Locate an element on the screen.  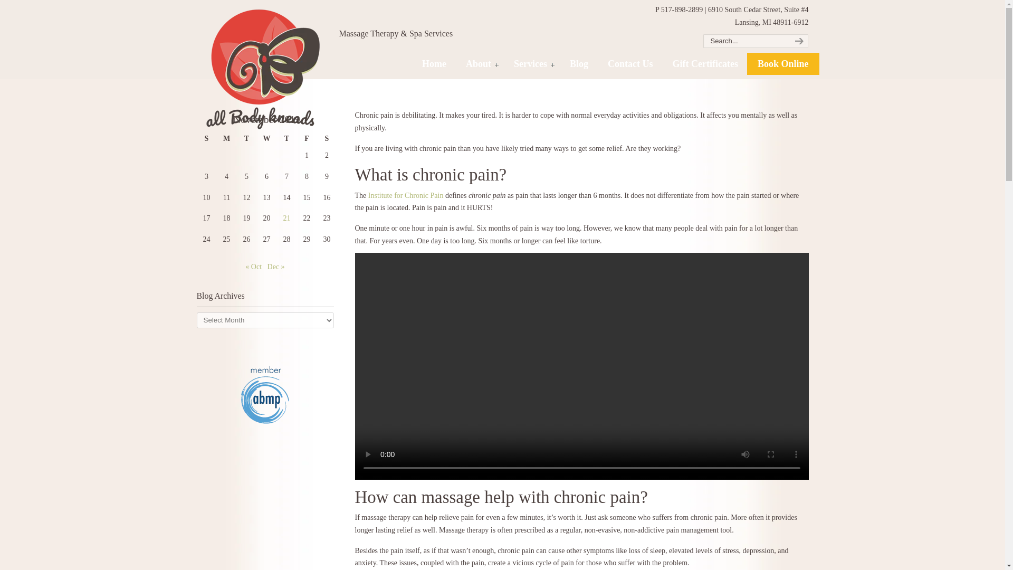
Services is located at coordinates (532, 63).